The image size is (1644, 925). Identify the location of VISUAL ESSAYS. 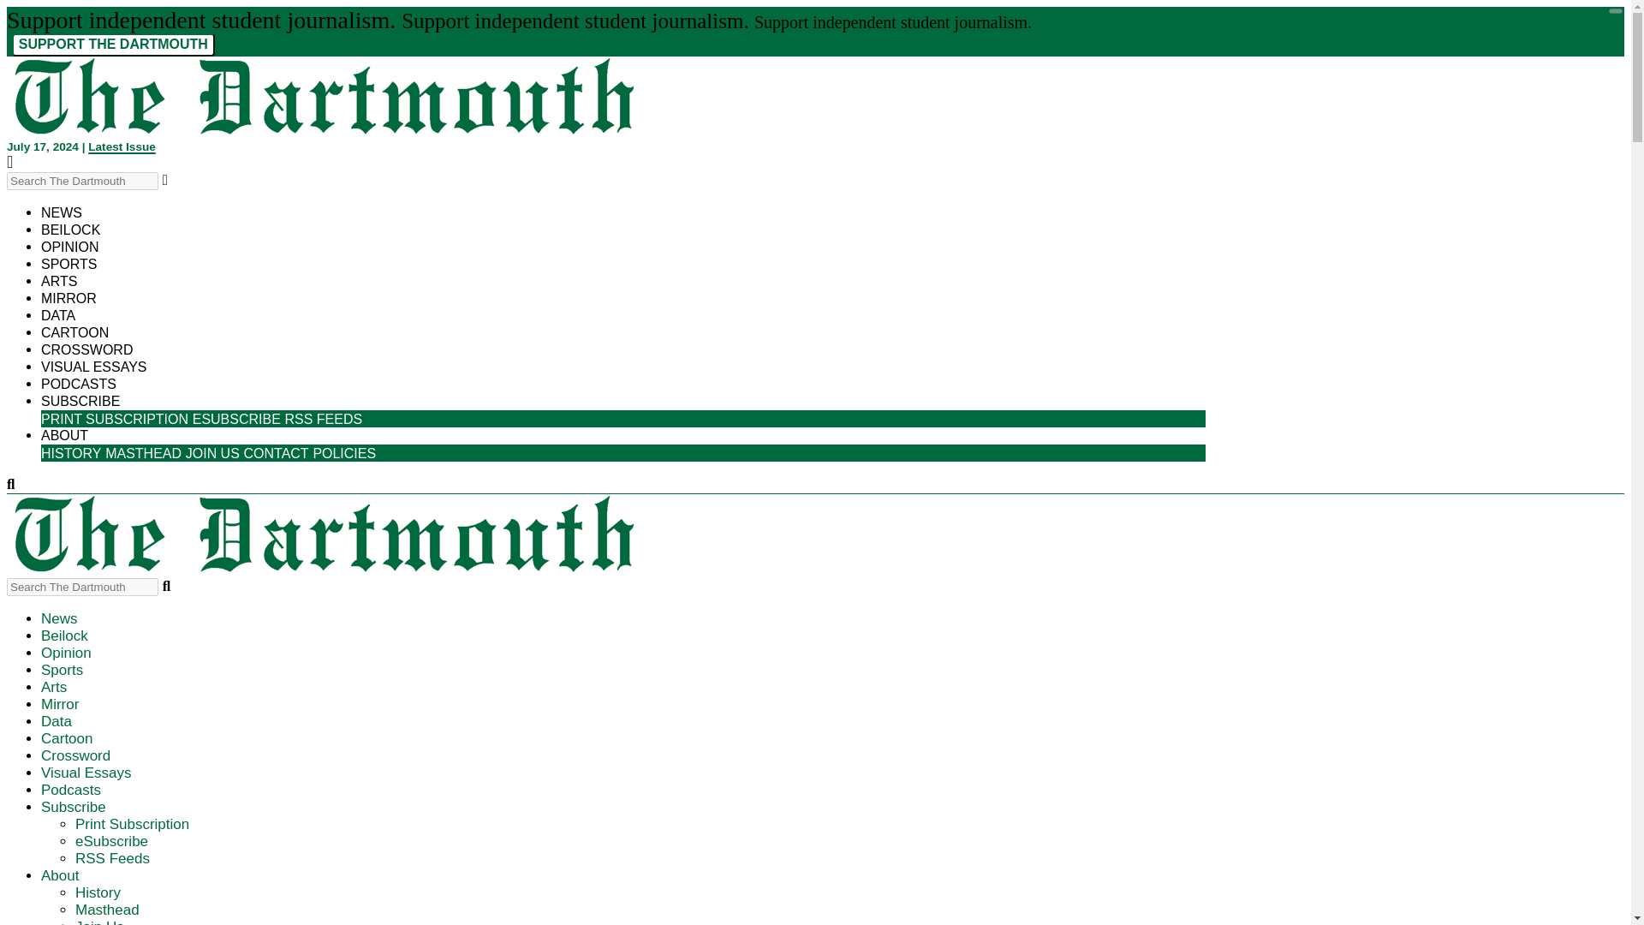
(94, 367).